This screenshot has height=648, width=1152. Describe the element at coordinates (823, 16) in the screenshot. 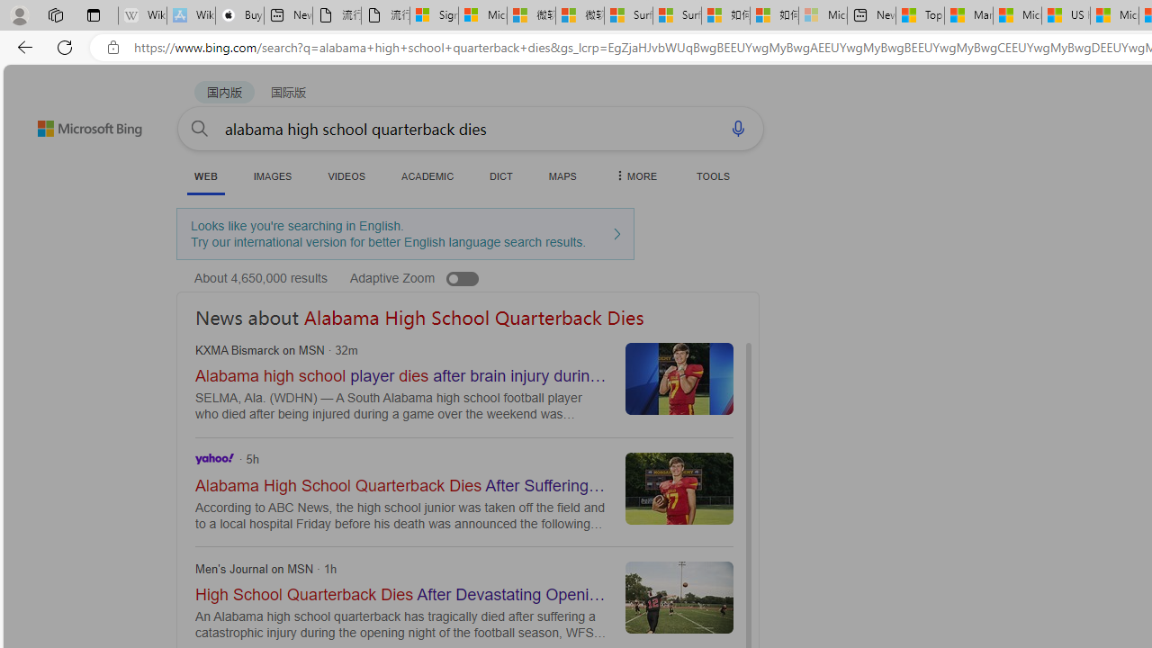

I see `Microsoft account | Account Checkup - Sleeping` at that location.